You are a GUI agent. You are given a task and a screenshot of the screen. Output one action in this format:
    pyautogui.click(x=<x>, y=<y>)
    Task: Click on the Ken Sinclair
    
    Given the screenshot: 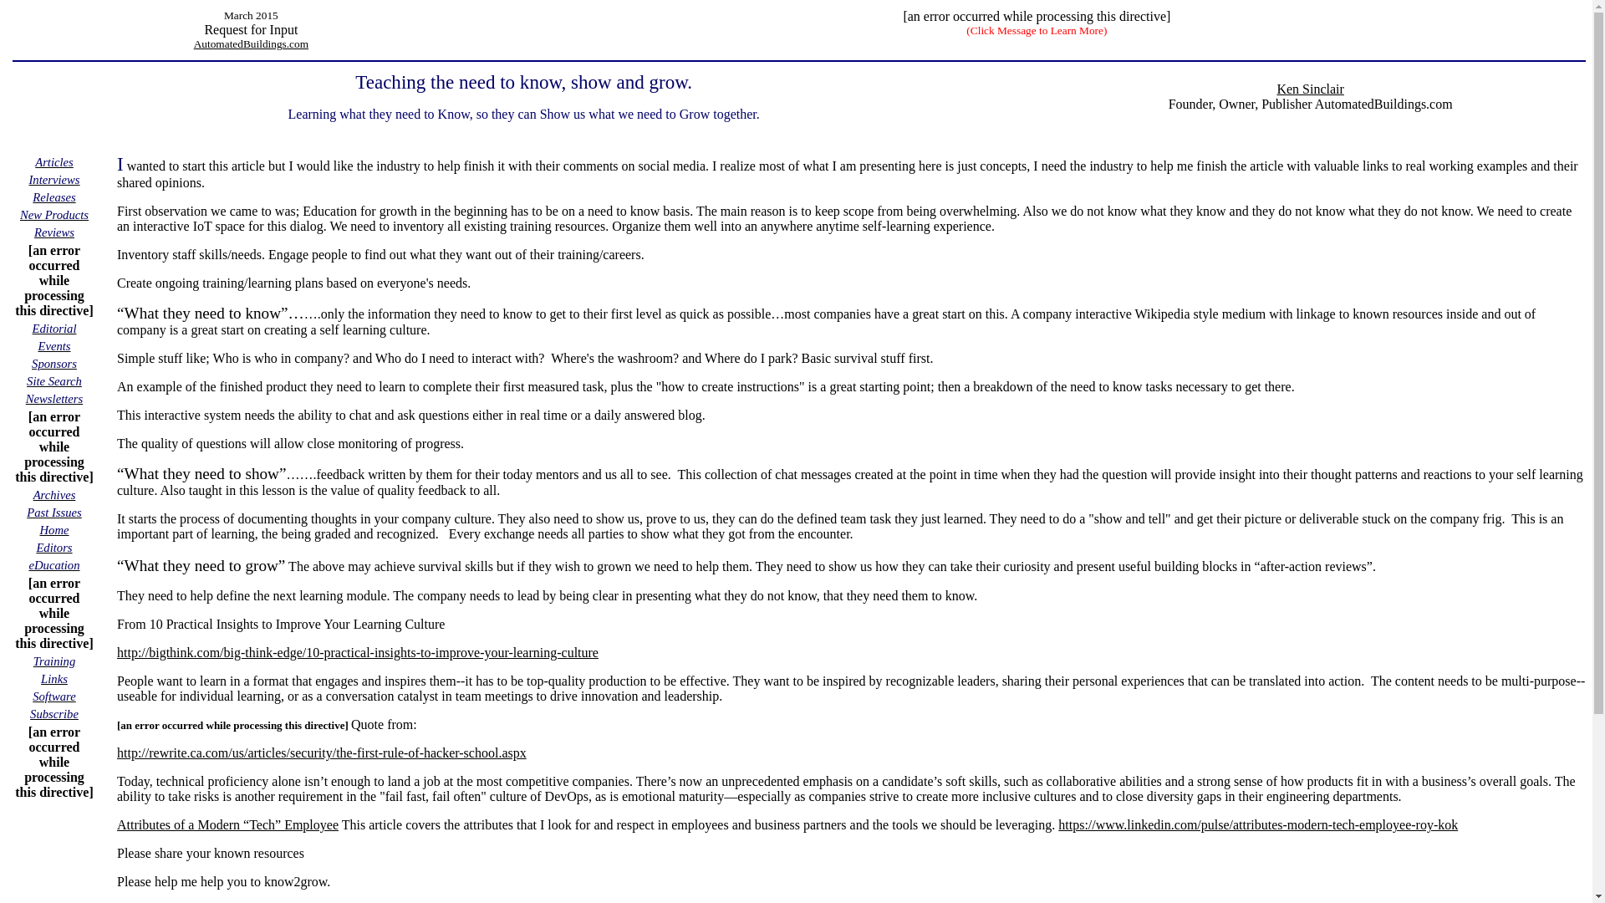 What is the action you would take?
    pyautogui.click(x=1309, y=89)
    